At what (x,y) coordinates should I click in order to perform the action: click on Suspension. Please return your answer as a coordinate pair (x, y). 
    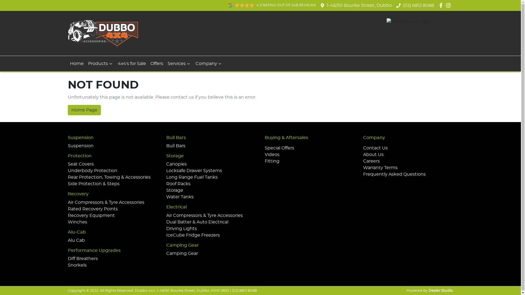
    Looking at the image, I should click on (81, 146).